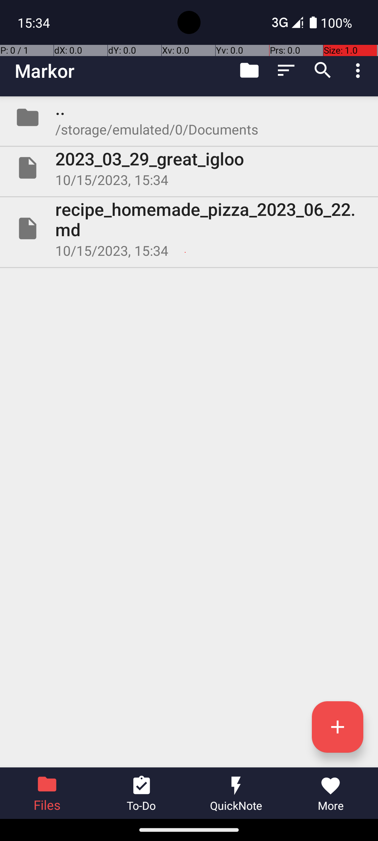 This screenshot has width=378, height=841. Describe the element at coordinates (189, 228) in the screenshot. I see `File recipe_homemade_pizza_2023_06_22.md ` at that location.